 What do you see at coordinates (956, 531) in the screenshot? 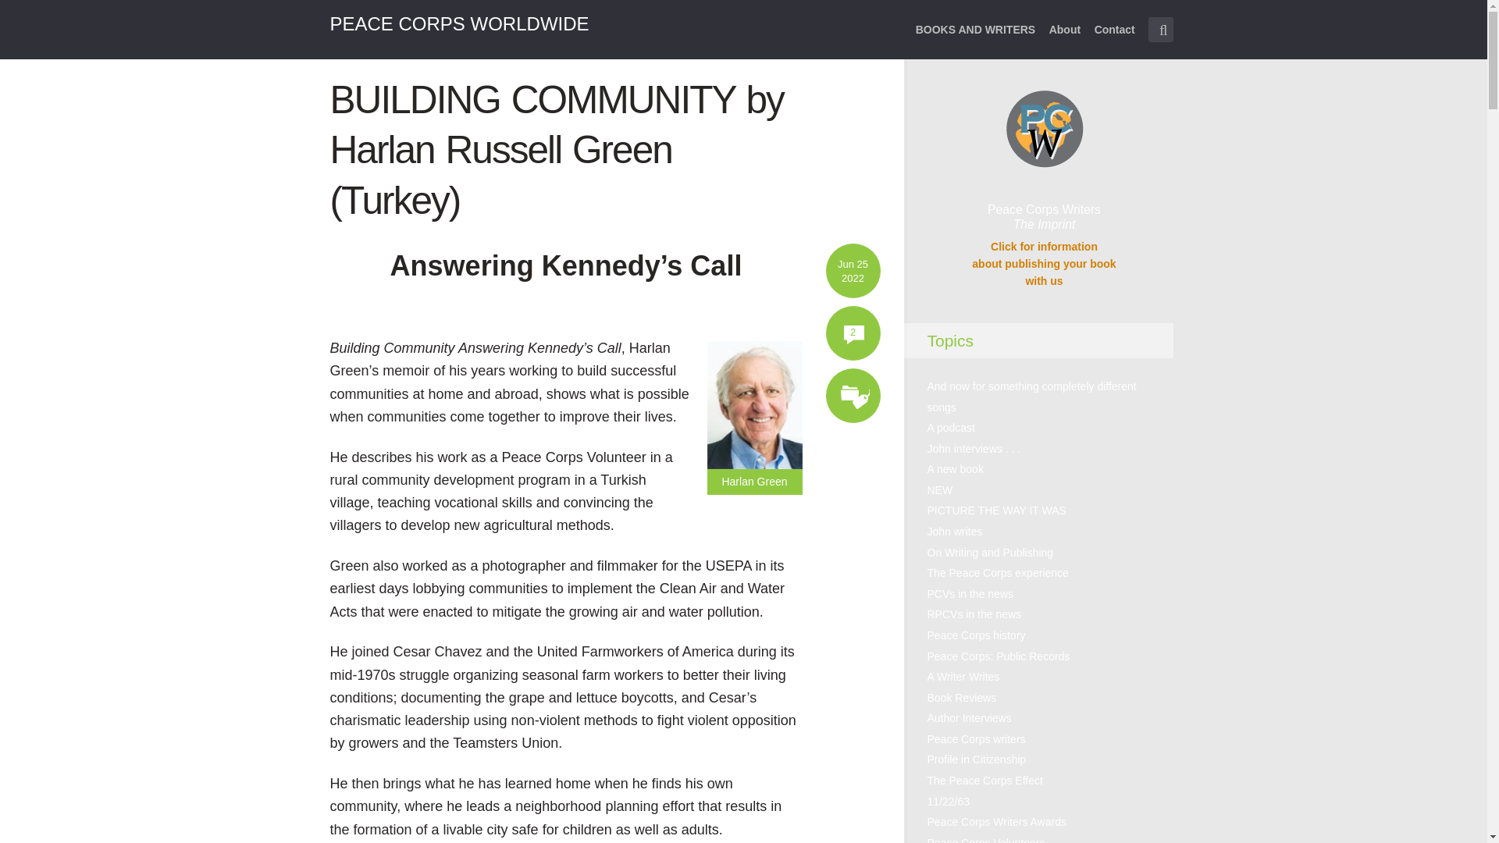
I see `John writes` at bounding box center [956, 531].